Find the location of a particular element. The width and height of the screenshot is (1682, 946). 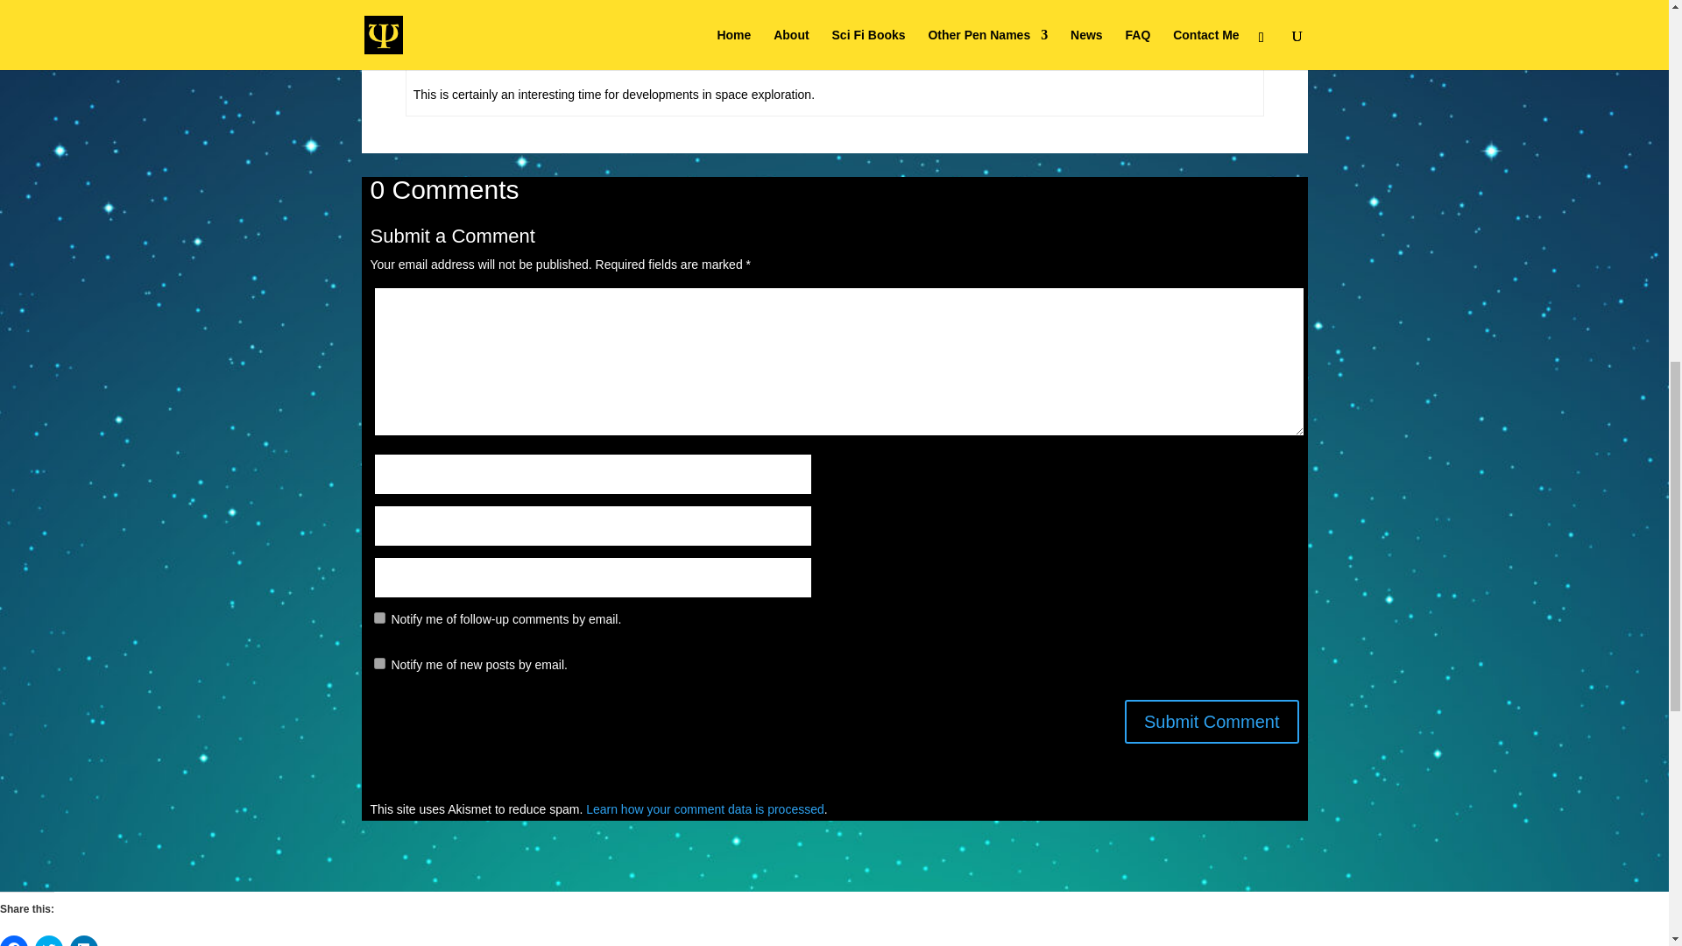

Learn how your comment data is processed is located at coordinates (704, 809).